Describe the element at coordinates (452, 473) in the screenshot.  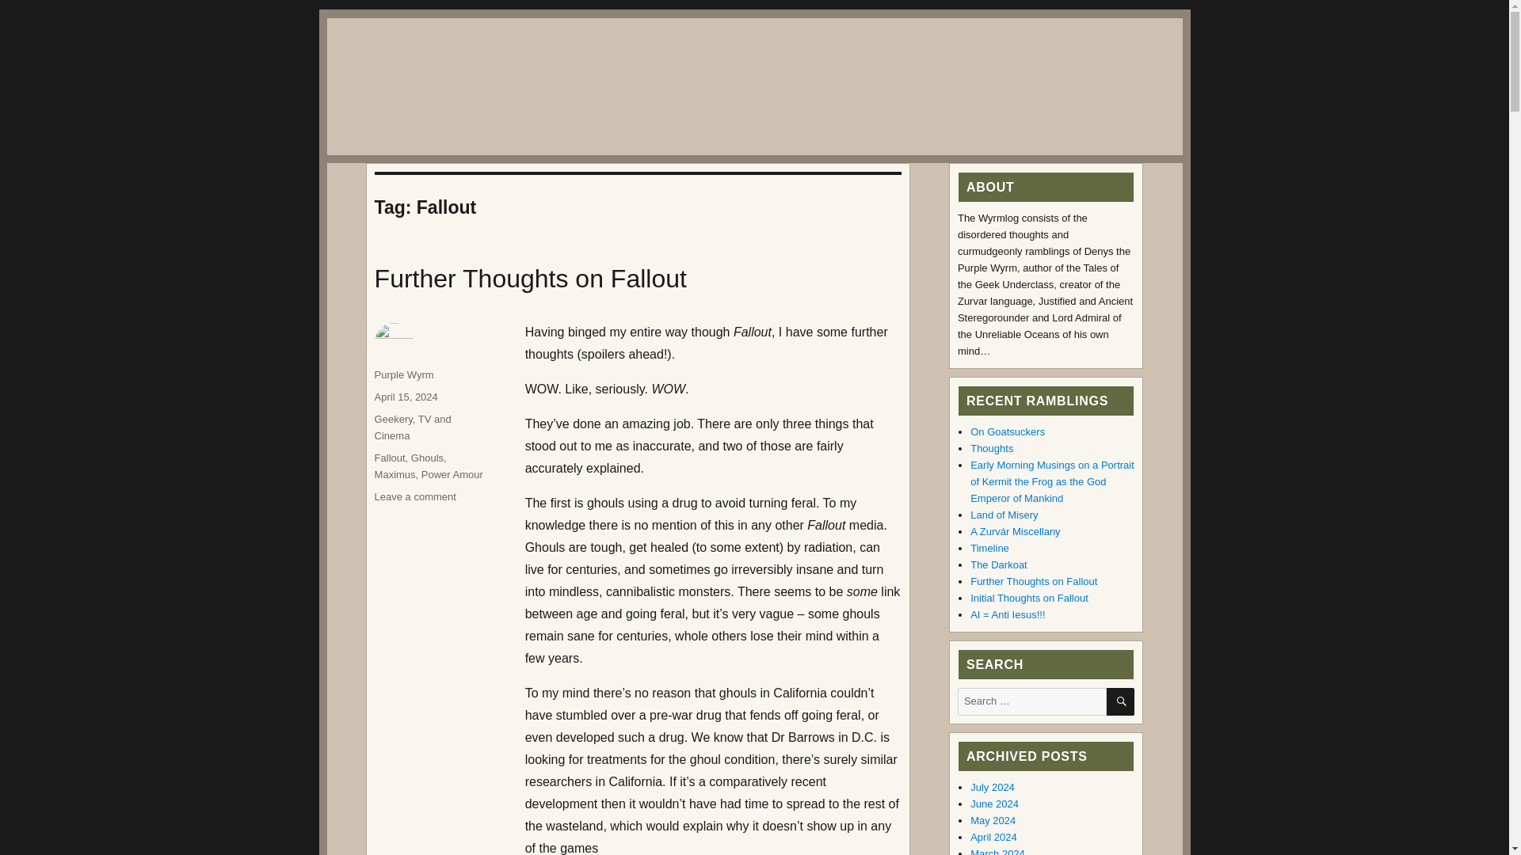
I see `Power Amour` at that location.